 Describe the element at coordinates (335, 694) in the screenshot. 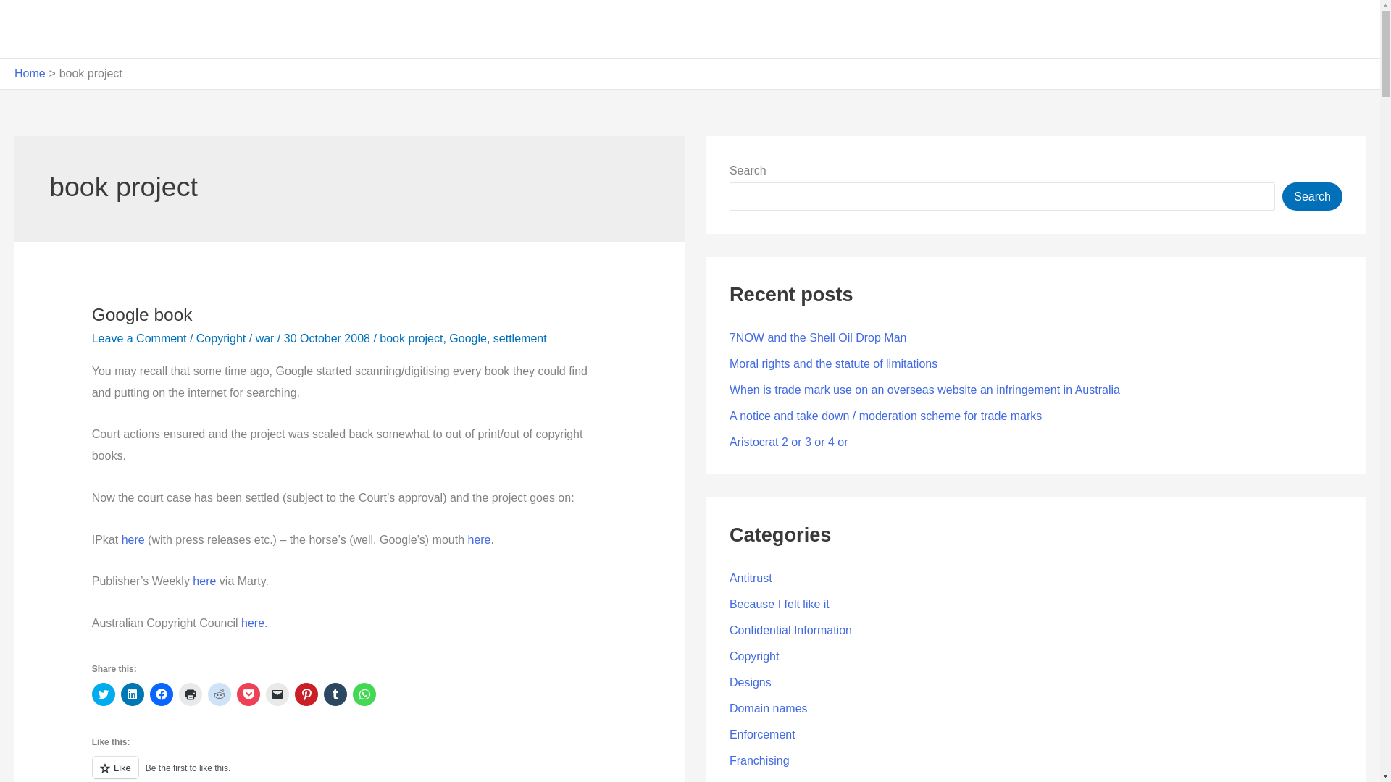

I see `Click to share on Tumblr` at that location.